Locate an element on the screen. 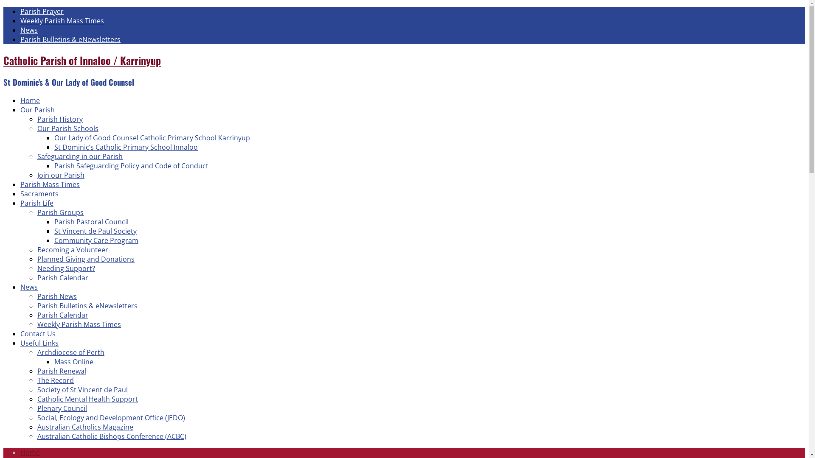 This screenshot has width=815, height=458. Sacraments is located at coordinates (39, 194).